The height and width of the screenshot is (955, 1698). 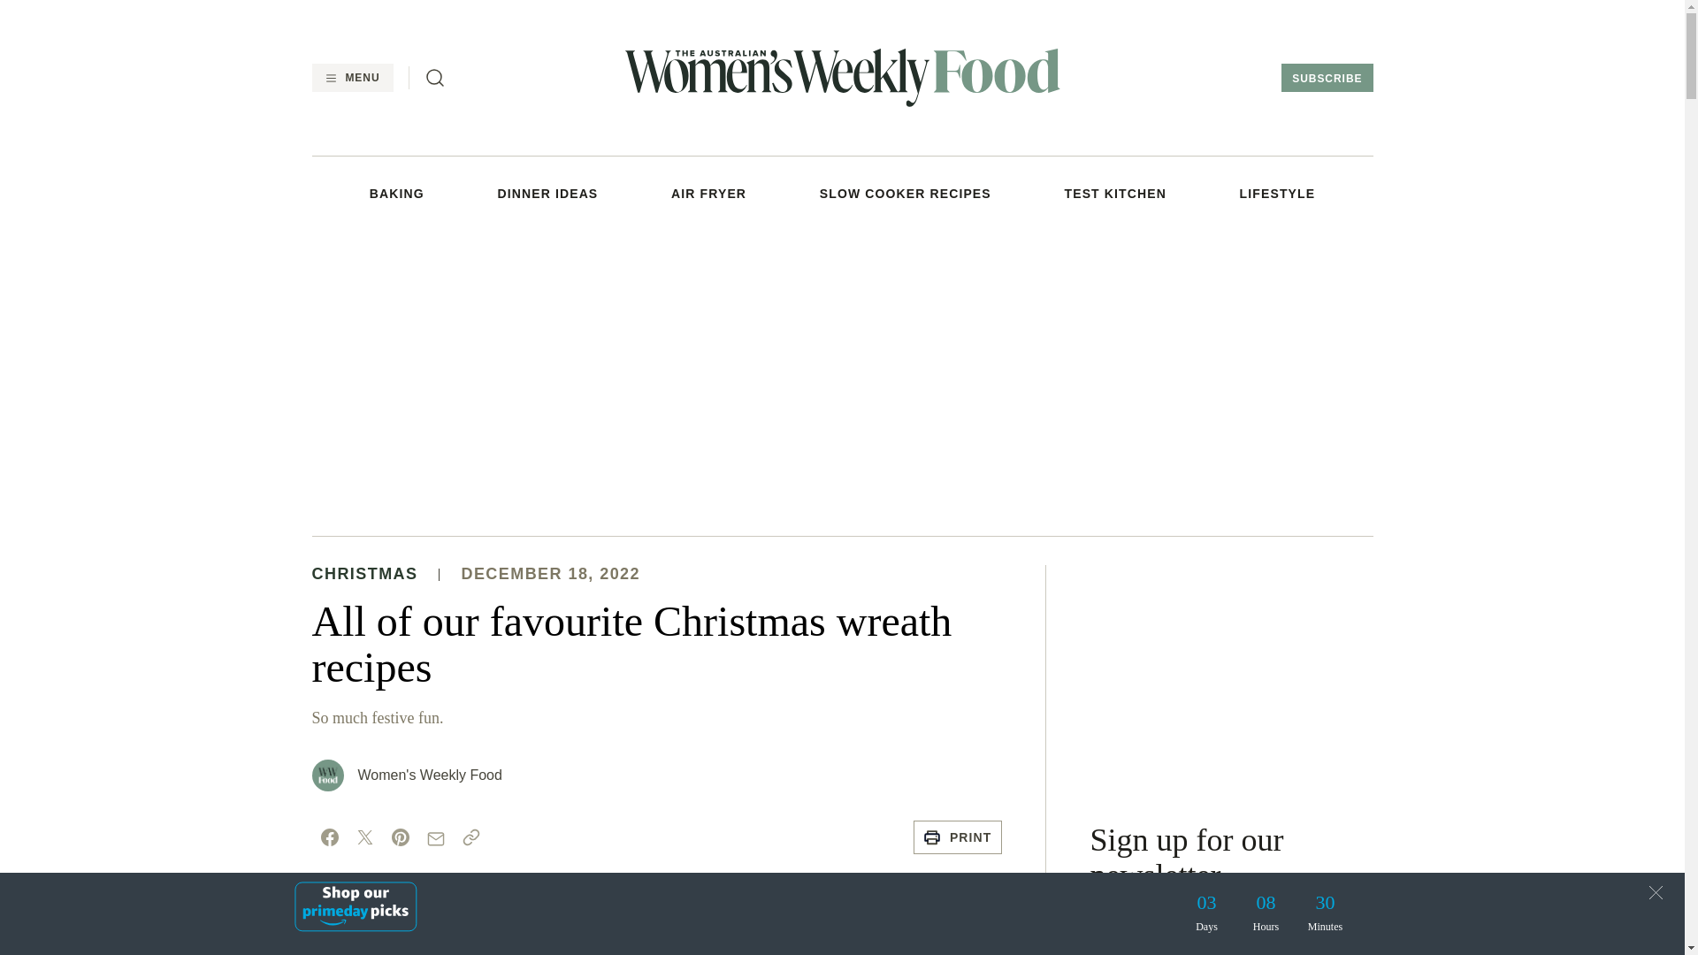 What do you see at coordinates (1231, 676) in the screenshot?
I see `3rd party ad content` at bounding box center [1231, 676].